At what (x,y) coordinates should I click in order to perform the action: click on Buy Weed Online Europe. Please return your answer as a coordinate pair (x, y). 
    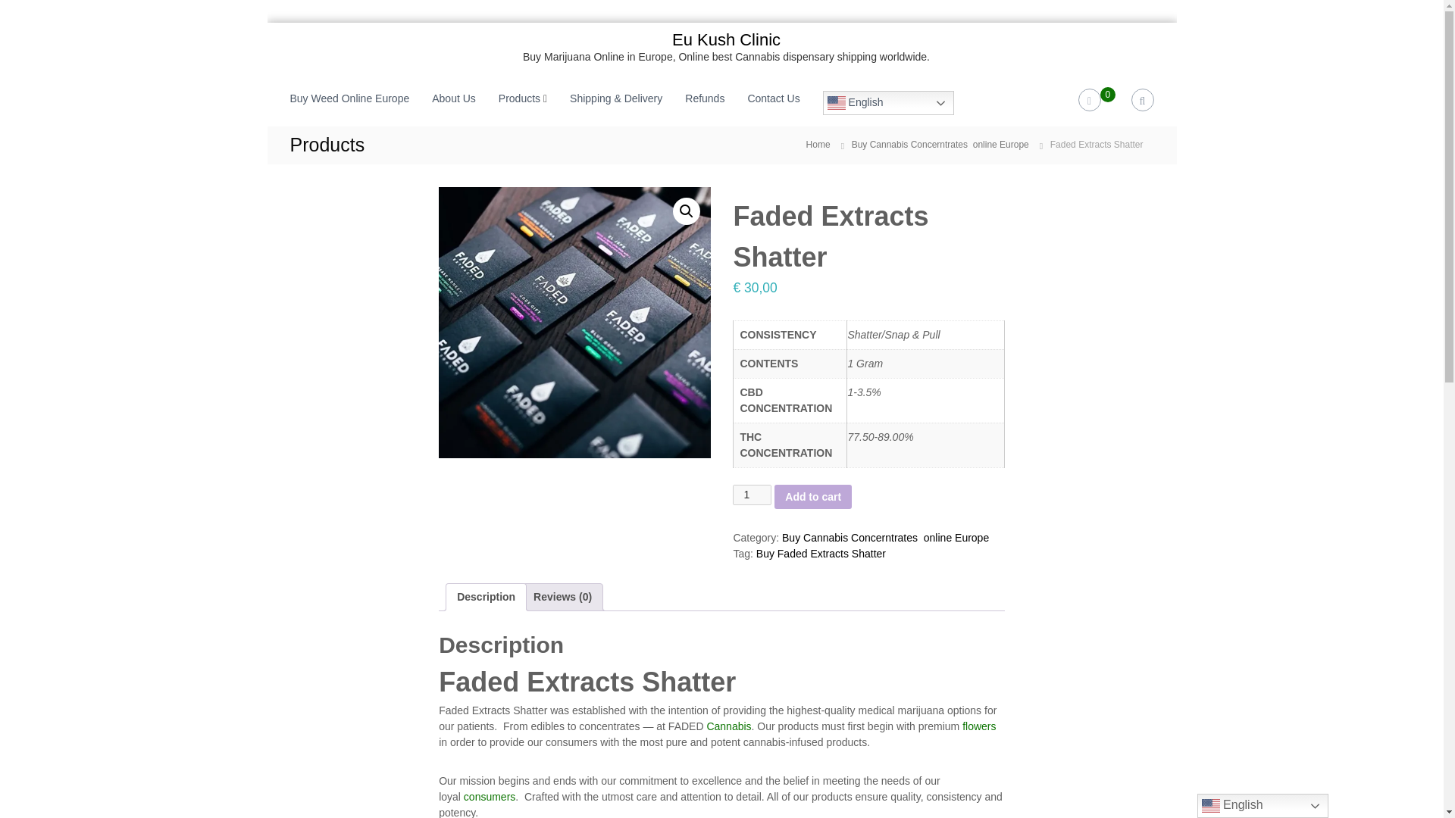
    Looking at the image, I should click on (349, 98).